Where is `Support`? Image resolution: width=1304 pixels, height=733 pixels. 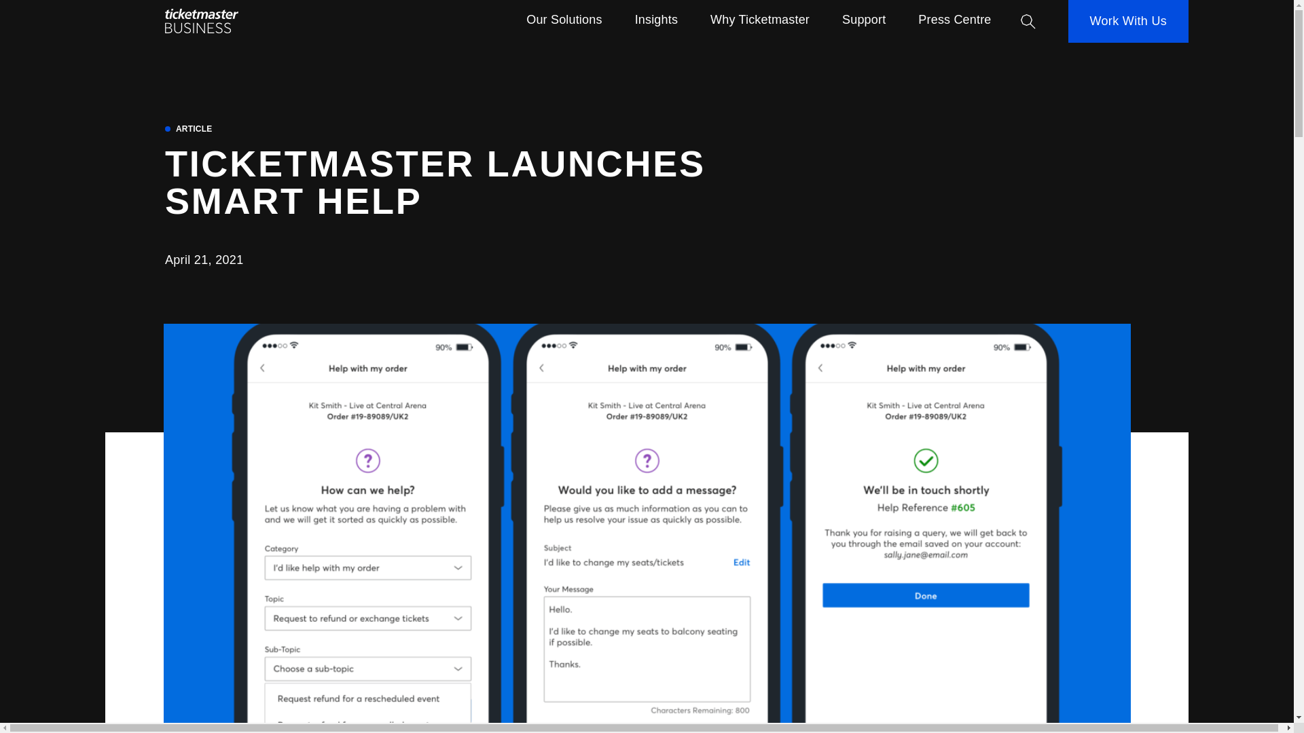
Support is located at coordinates (864, 21).